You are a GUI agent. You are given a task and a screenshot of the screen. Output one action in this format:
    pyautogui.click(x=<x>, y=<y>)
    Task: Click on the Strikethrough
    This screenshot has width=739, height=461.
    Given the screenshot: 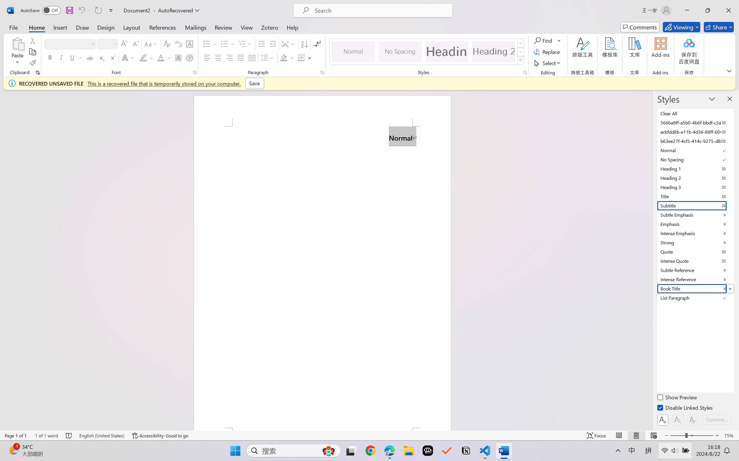 What is the action you would take?
    pyautogui.click(x=90, y=58)
    